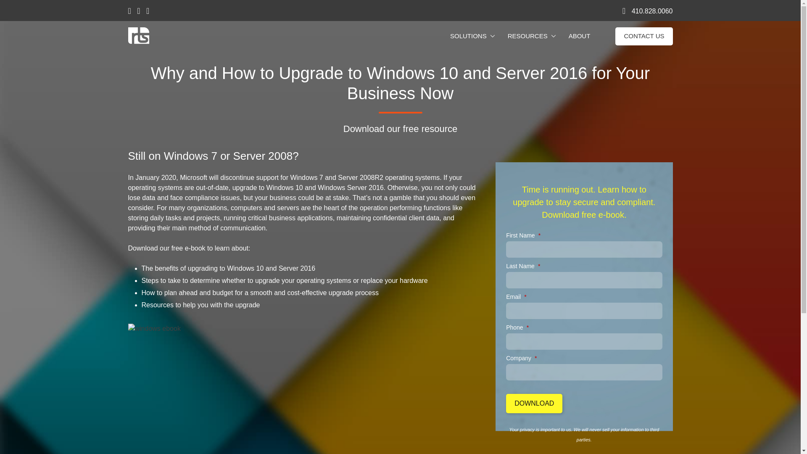 This screenshot has width=807, height=454. What do you see at coordinates (643, 36) in the screenshot?
I see `CONTACT US` at bounding box center [643, 36].